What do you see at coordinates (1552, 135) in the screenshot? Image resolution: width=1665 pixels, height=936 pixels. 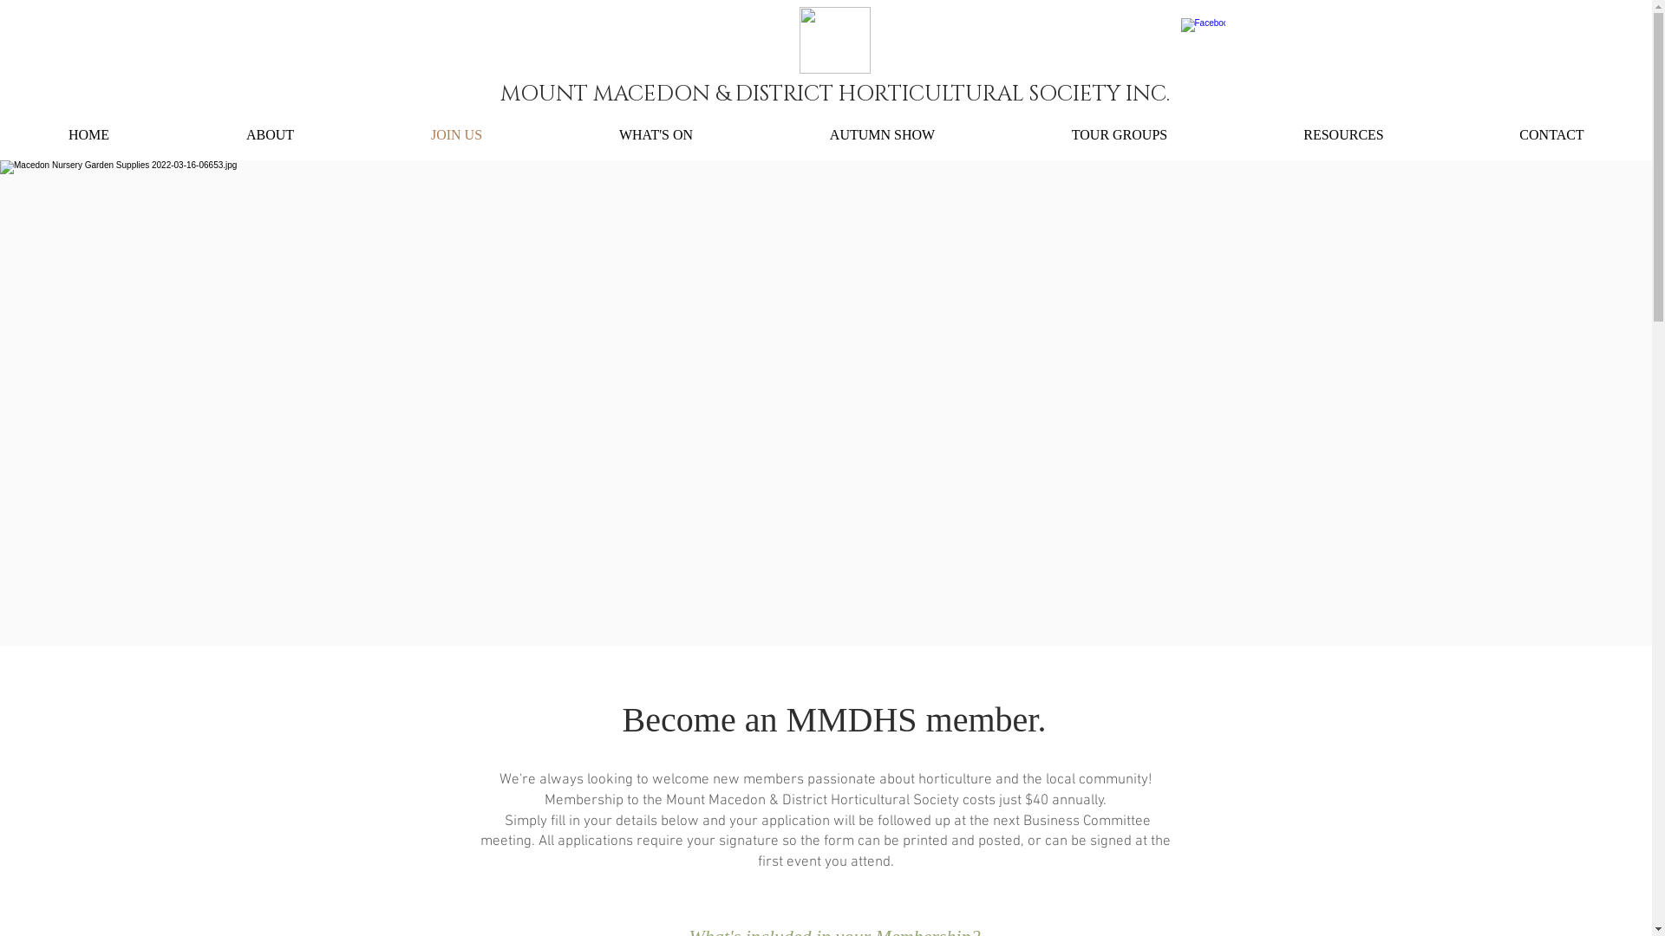 I see `CONTACT` at bounding box center [1552, 135].